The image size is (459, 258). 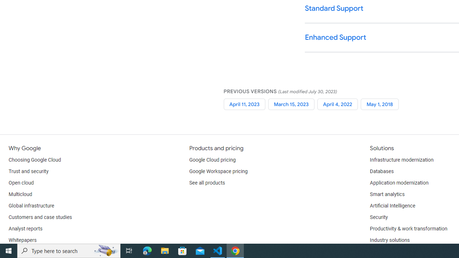 What do you see at coordinates (379, 217) in the screenshot?
I see `Security` at bounding box center [379, 217].